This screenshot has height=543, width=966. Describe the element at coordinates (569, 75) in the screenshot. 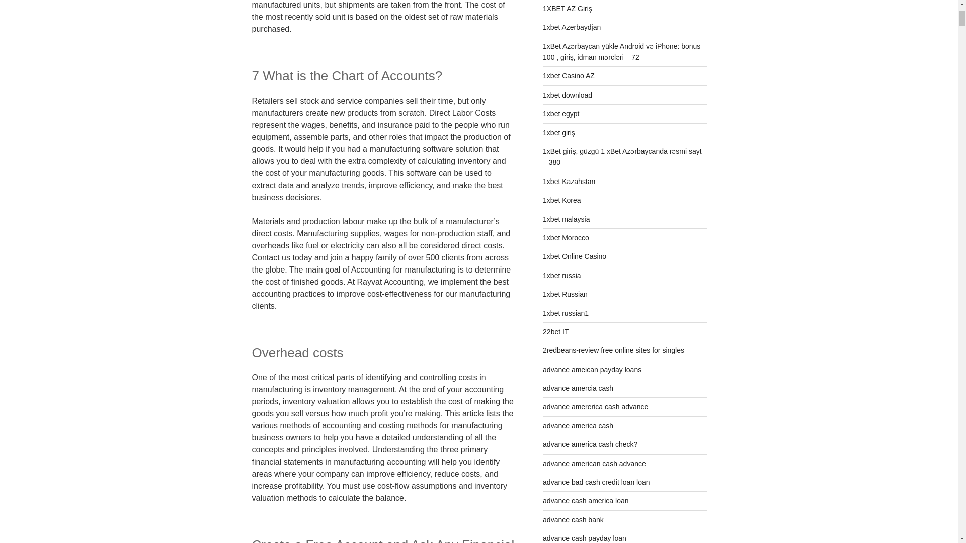

I see `1xbet Casino AZ` at that location.